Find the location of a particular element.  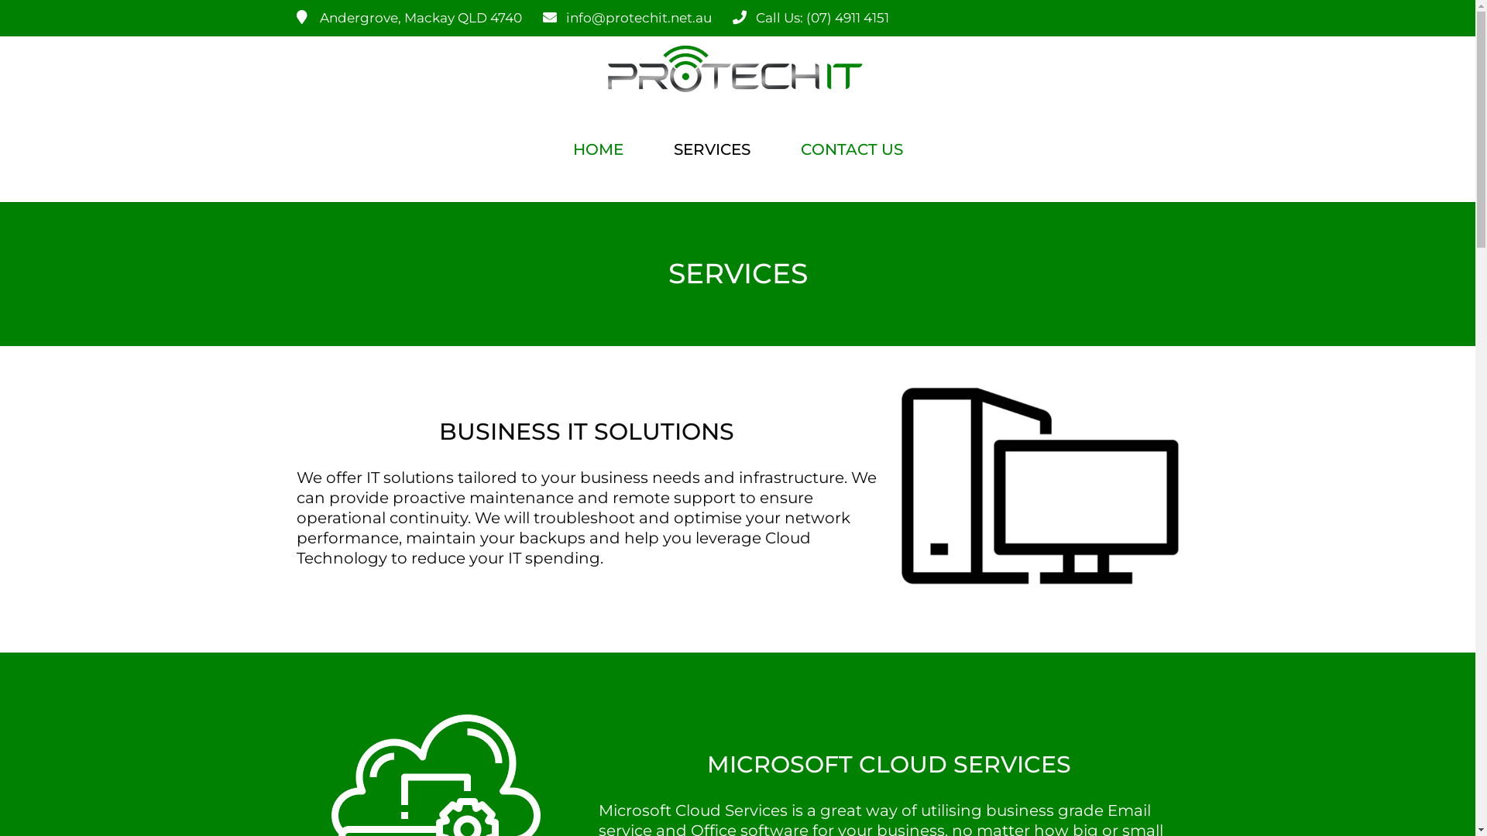

HOME is located at coordinates (598, 149).